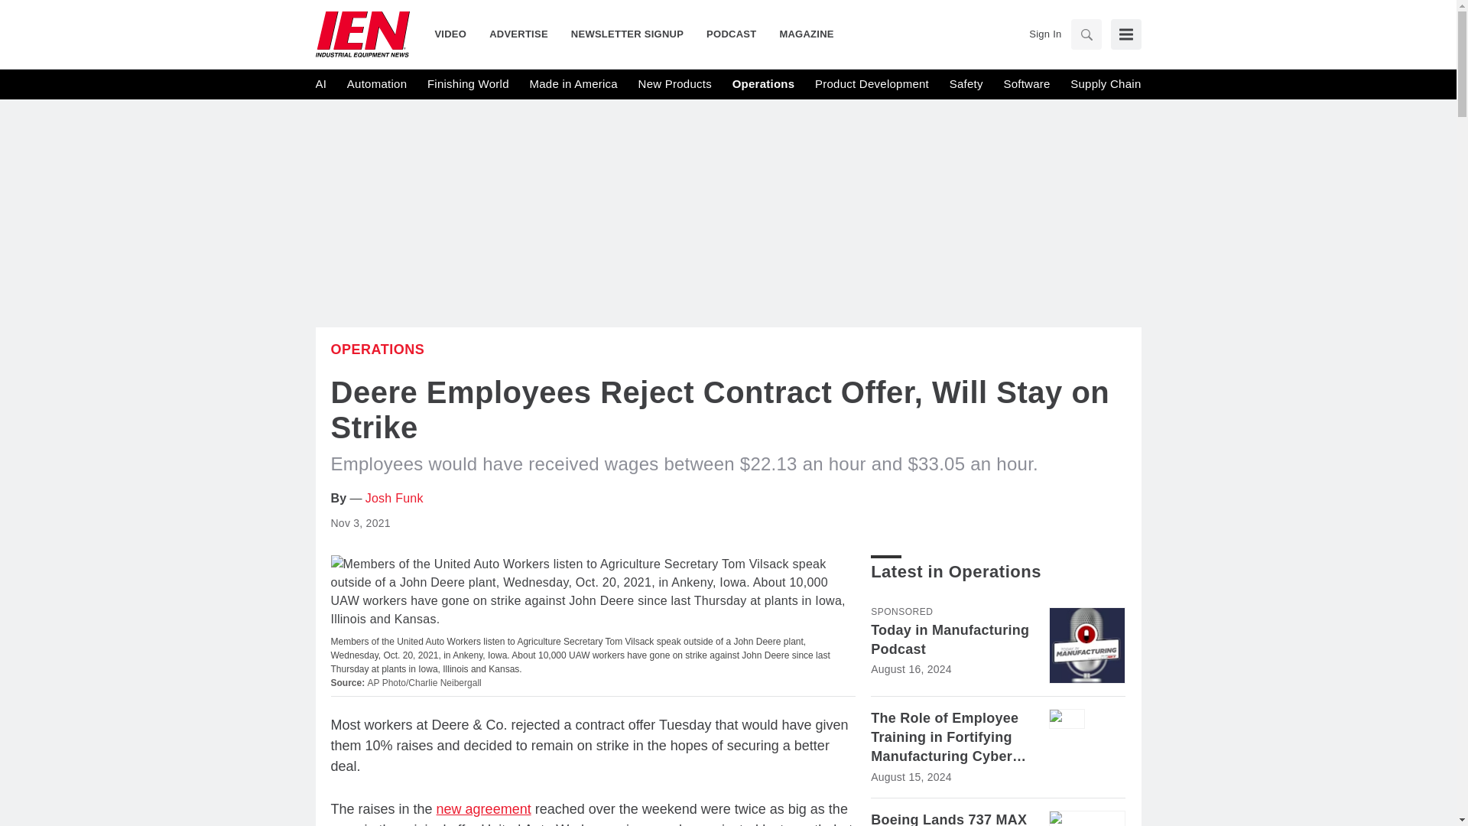 The image size is (1468, 826). Describe the element at coordinates (901, 611) in the screenshot. I see `Sponsored` at that location.